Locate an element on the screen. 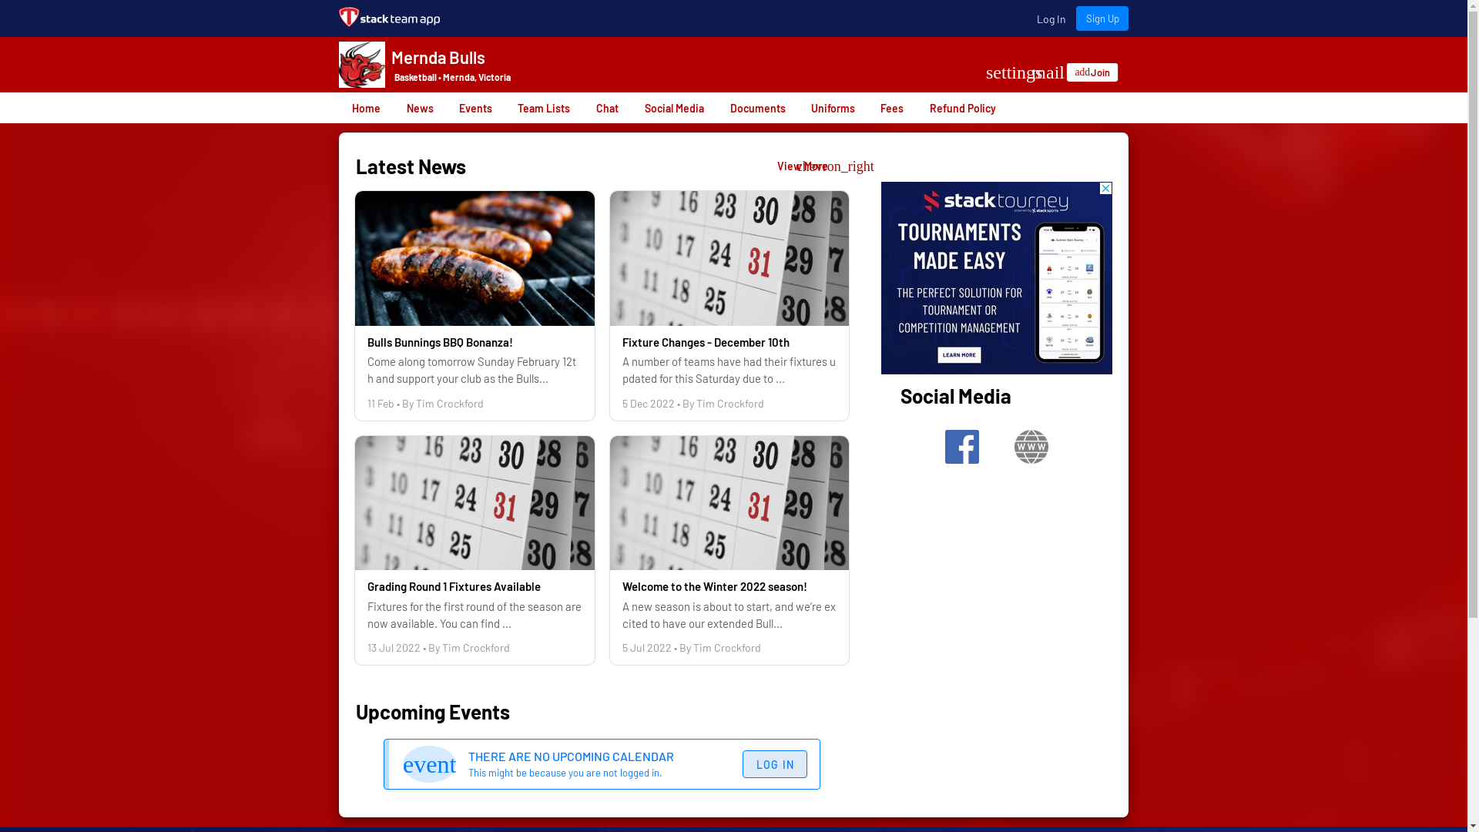  News is located at coordinates (419, 108).